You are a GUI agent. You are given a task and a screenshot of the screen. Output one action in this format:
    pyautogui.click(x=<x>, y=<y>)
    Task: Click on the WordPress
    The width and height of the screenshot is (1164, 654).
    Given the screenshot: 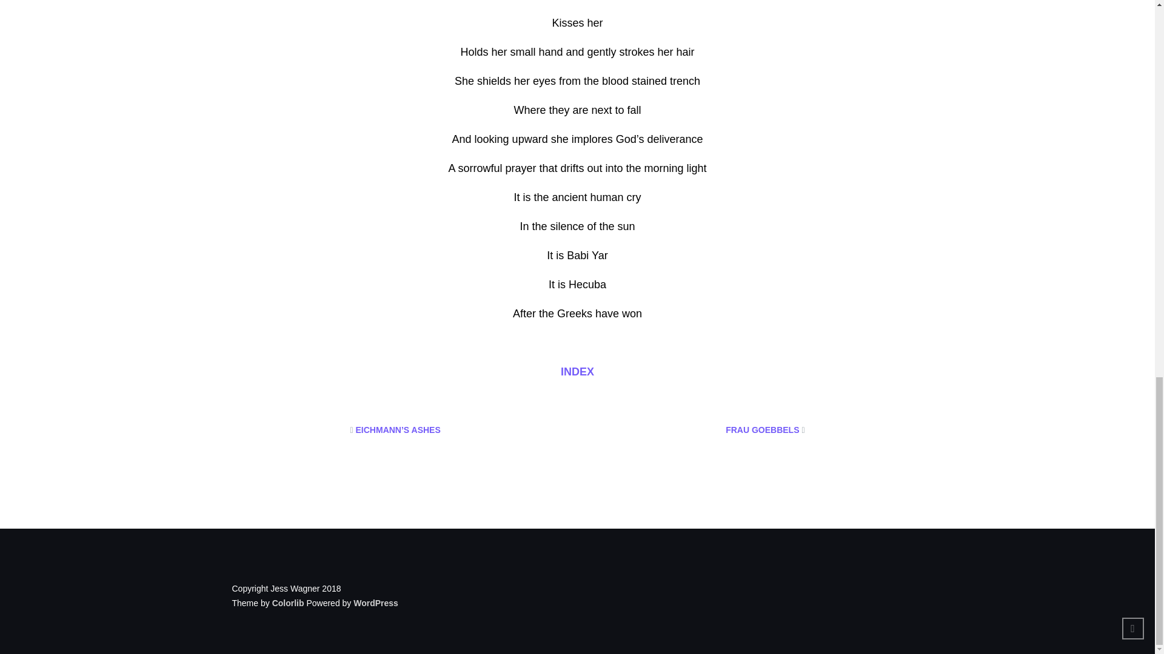 What is the action you would take?
    pyautogui.click(x=376, y=603)
    